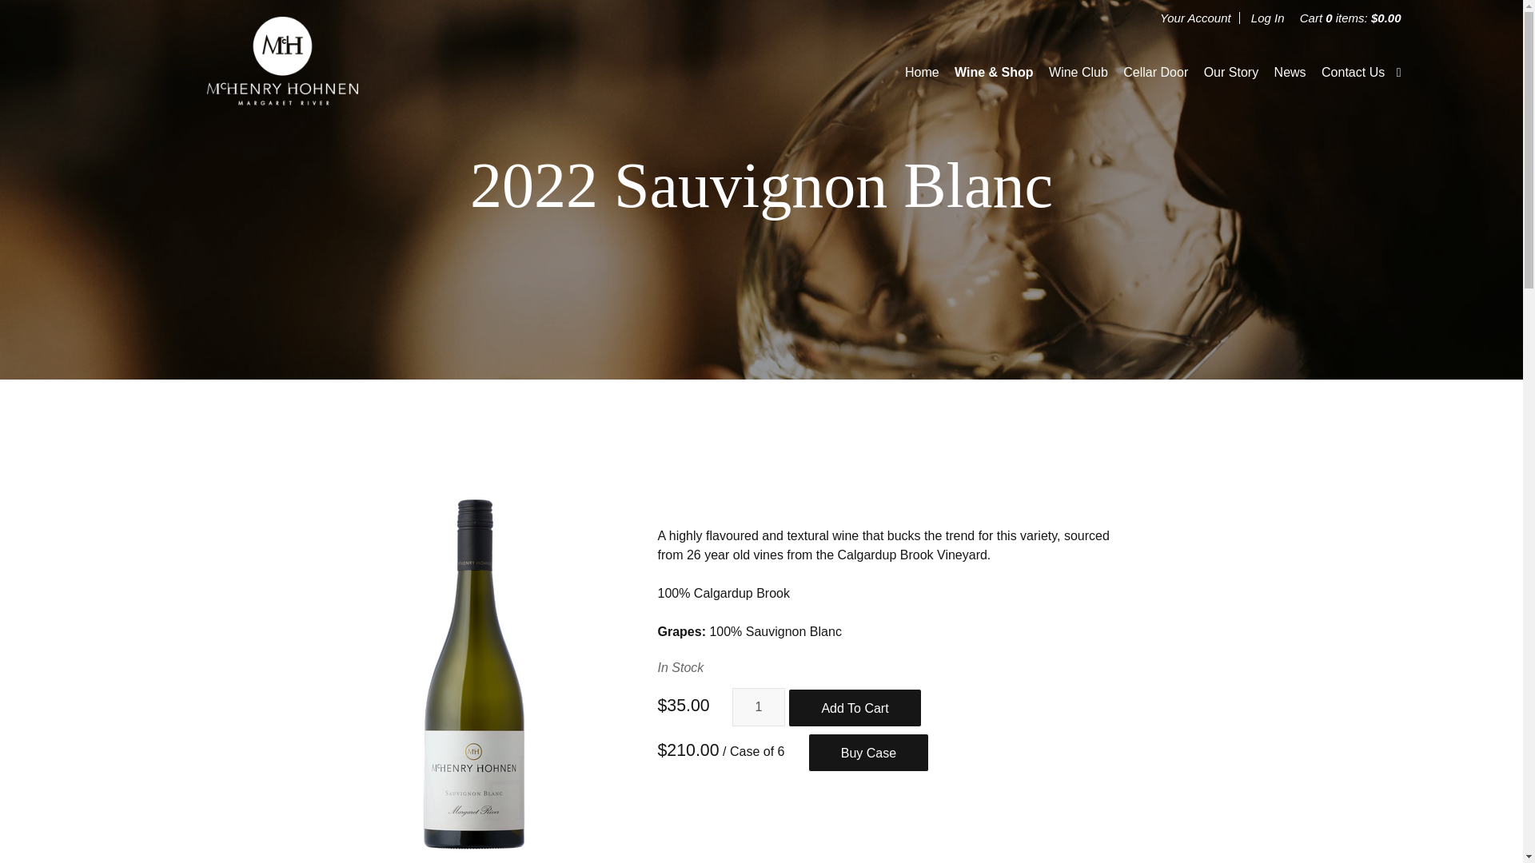  Describe the element at coordinates (758, 706) in the screenshot. I see `1` at that location.